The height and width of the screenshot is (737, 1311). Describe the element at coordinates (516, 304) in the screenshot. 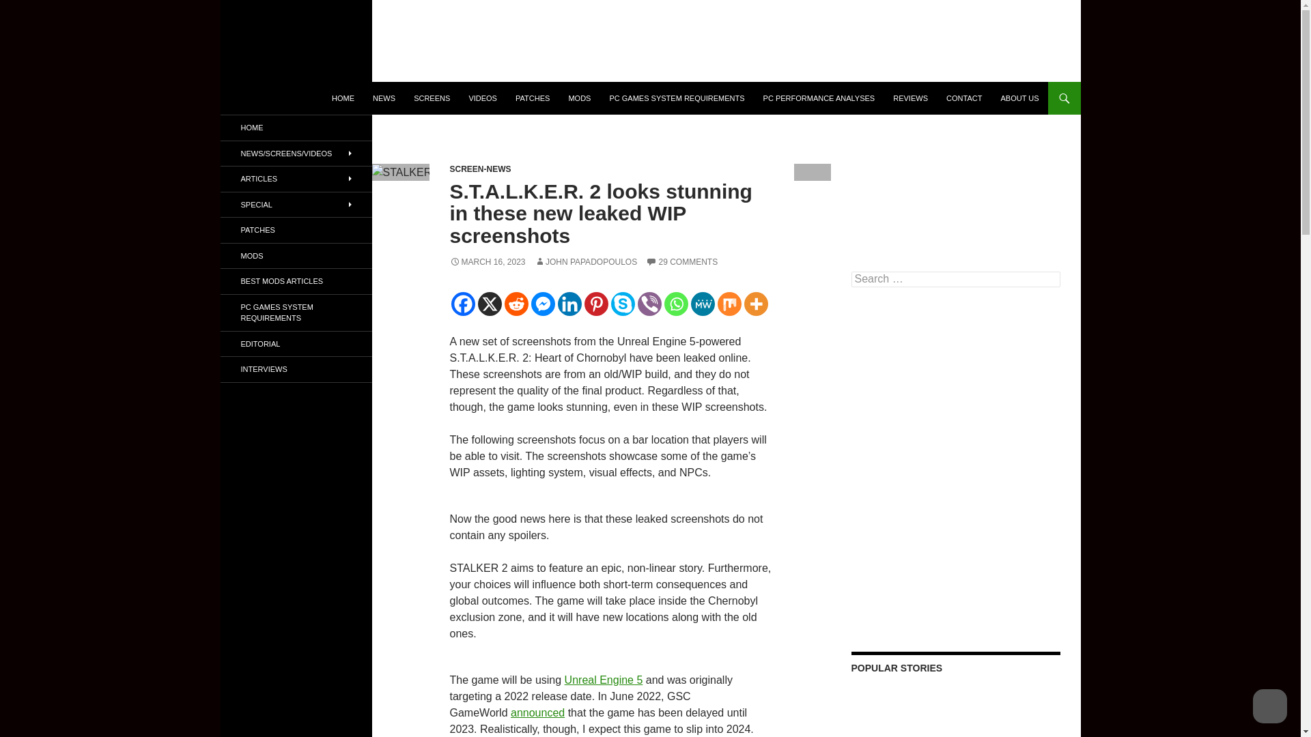

I see `Reddit` at that location.